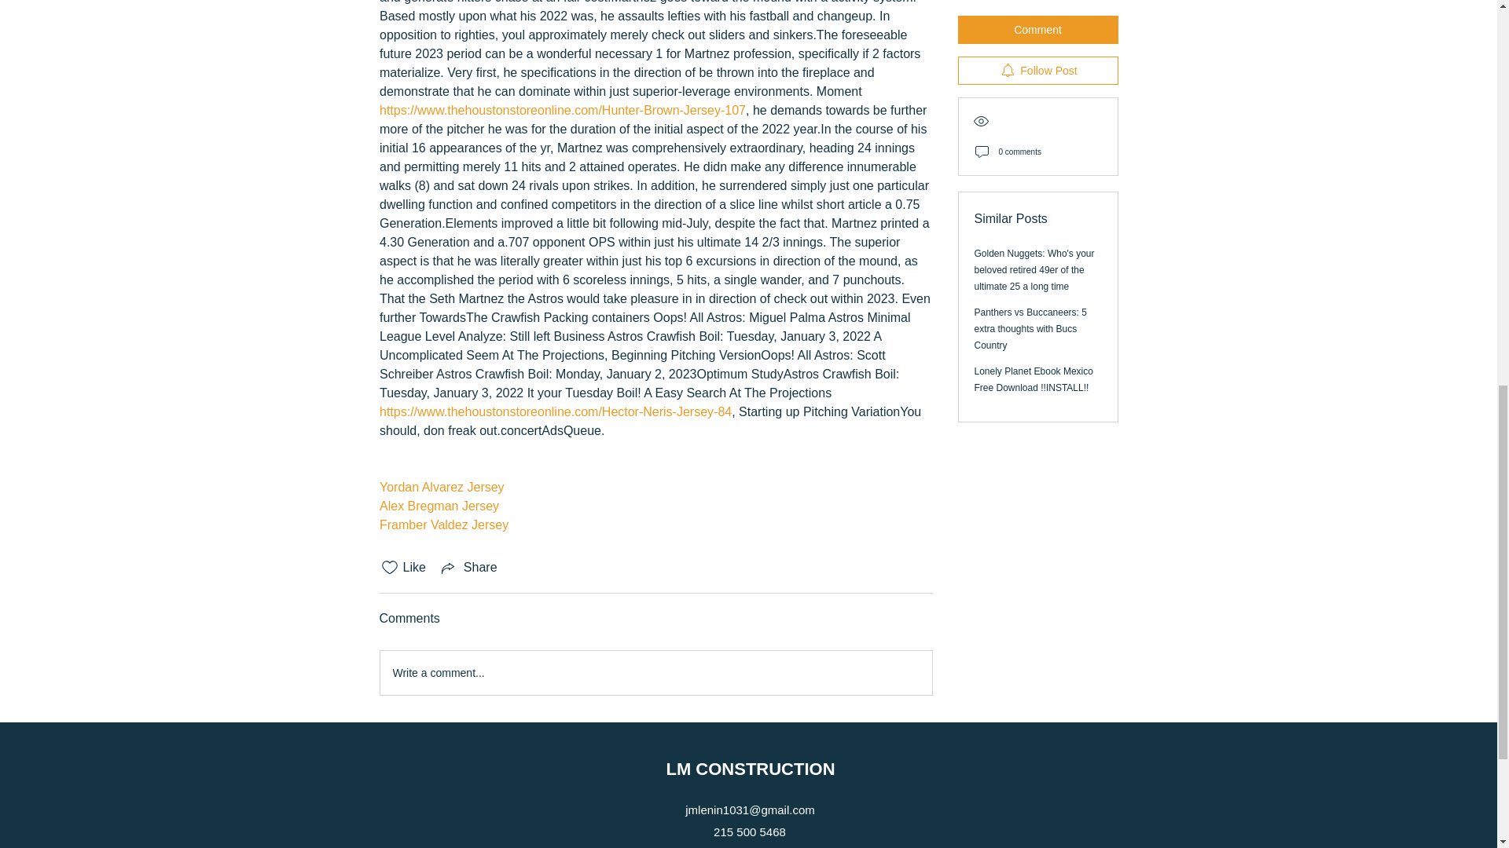  What do you see at coordinates (468, 567) in the screenshot?
I see `Share` at bounding box center [468, 567].